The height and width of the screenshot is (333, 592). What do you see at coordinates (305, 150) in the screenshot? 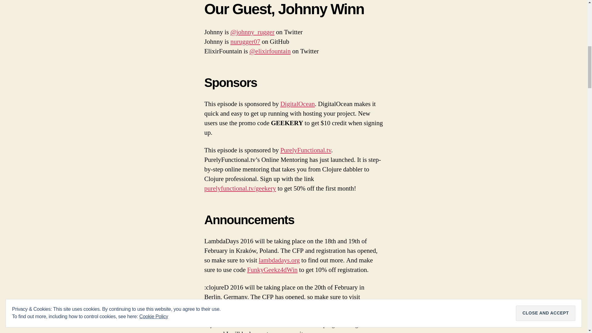
I see `PurelyFunctional.tv` at bounding box center [305, 150].